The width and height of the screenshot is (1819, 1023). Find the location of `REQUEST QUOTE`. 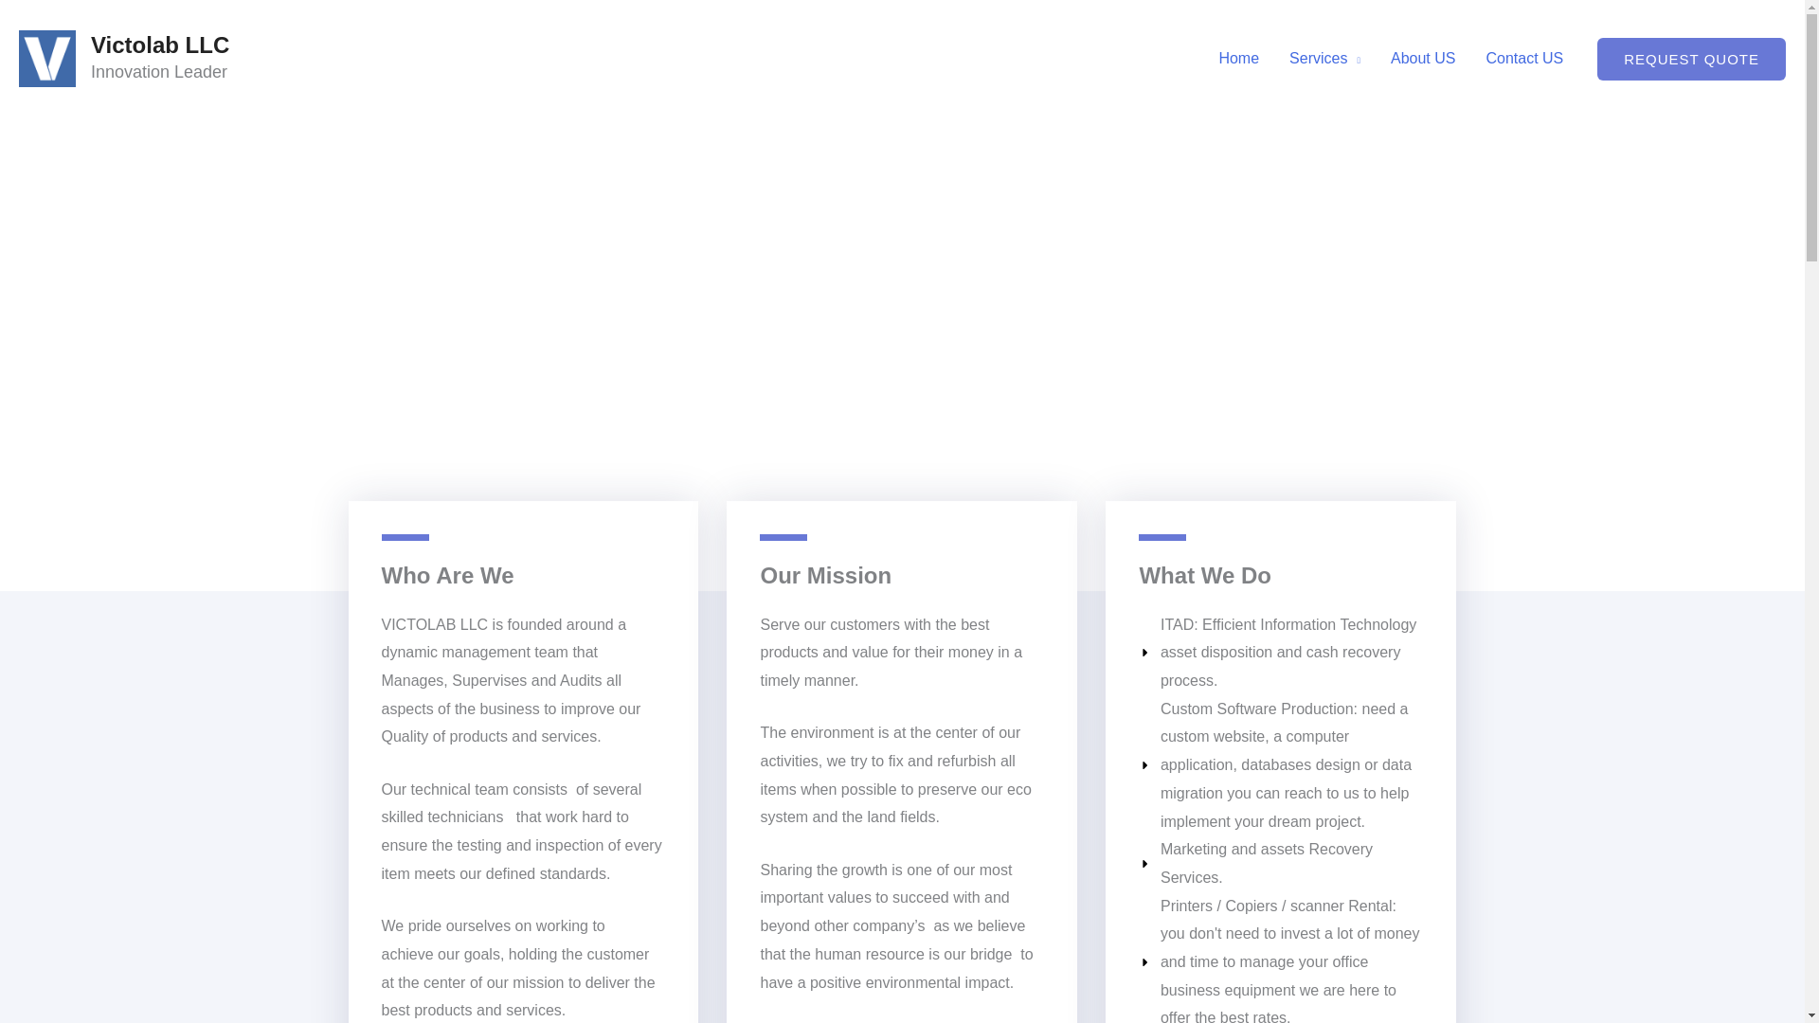

REQUEST QUOTE is located at coordinates (1691, 59).